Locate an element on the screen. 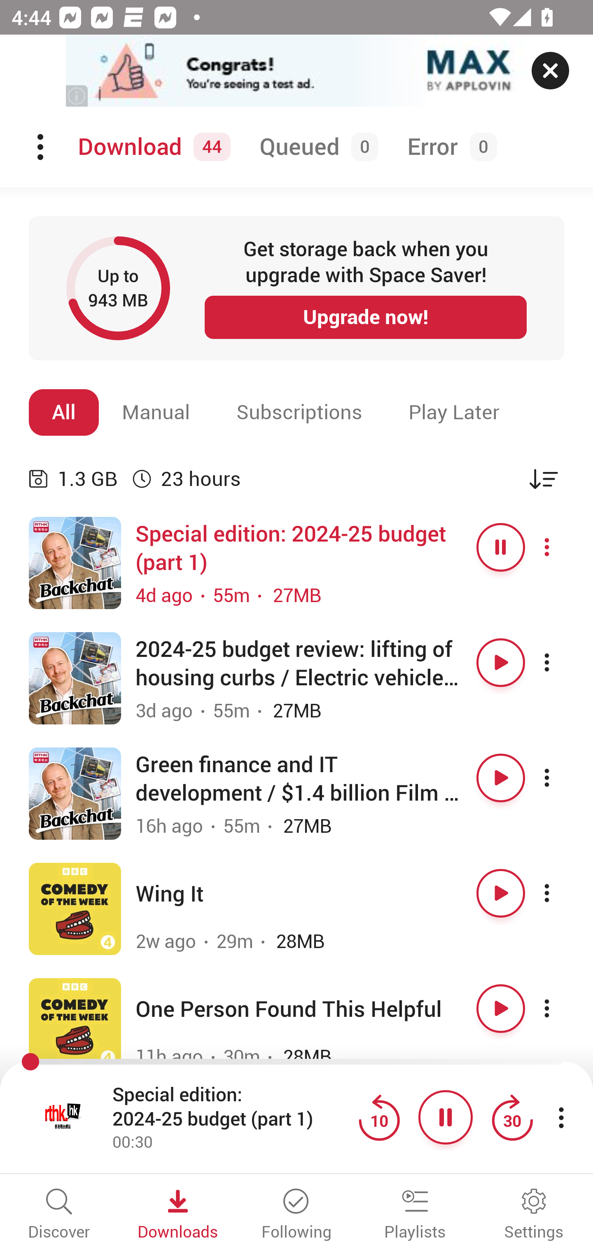  Jump back is located at coordinates (379, 1117).